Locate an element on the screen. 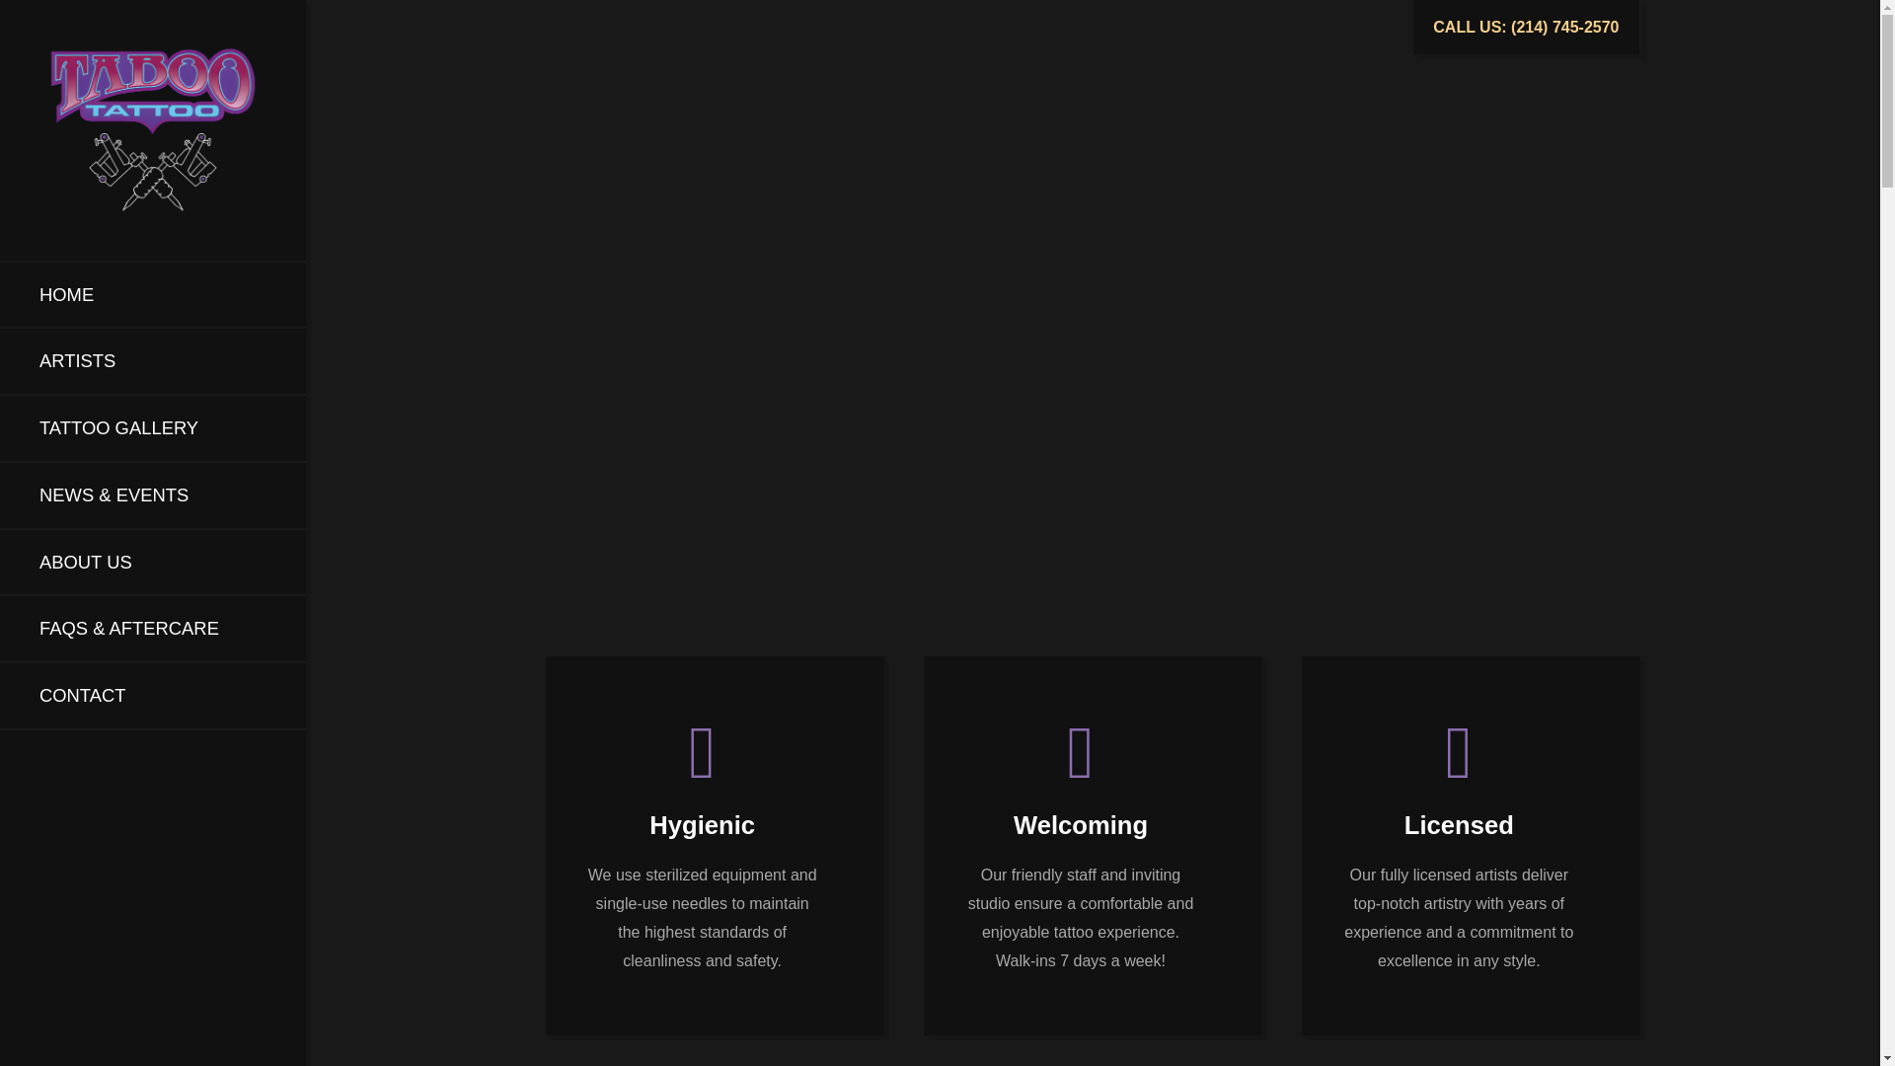 The image size is (1895, 1066). Welcoming is located at coordinates (1080, 752).